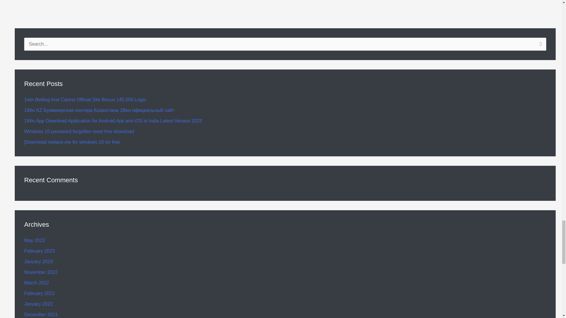  I want to click on May 2023, so click(34, 240).